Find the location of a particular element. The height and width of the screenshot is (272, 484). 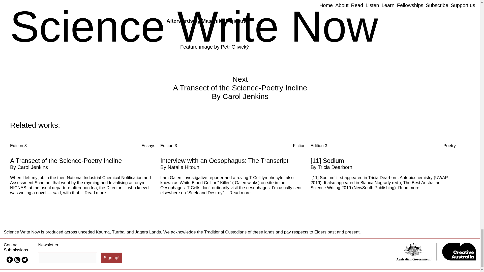

Essays is located at coordinates (148, 146).